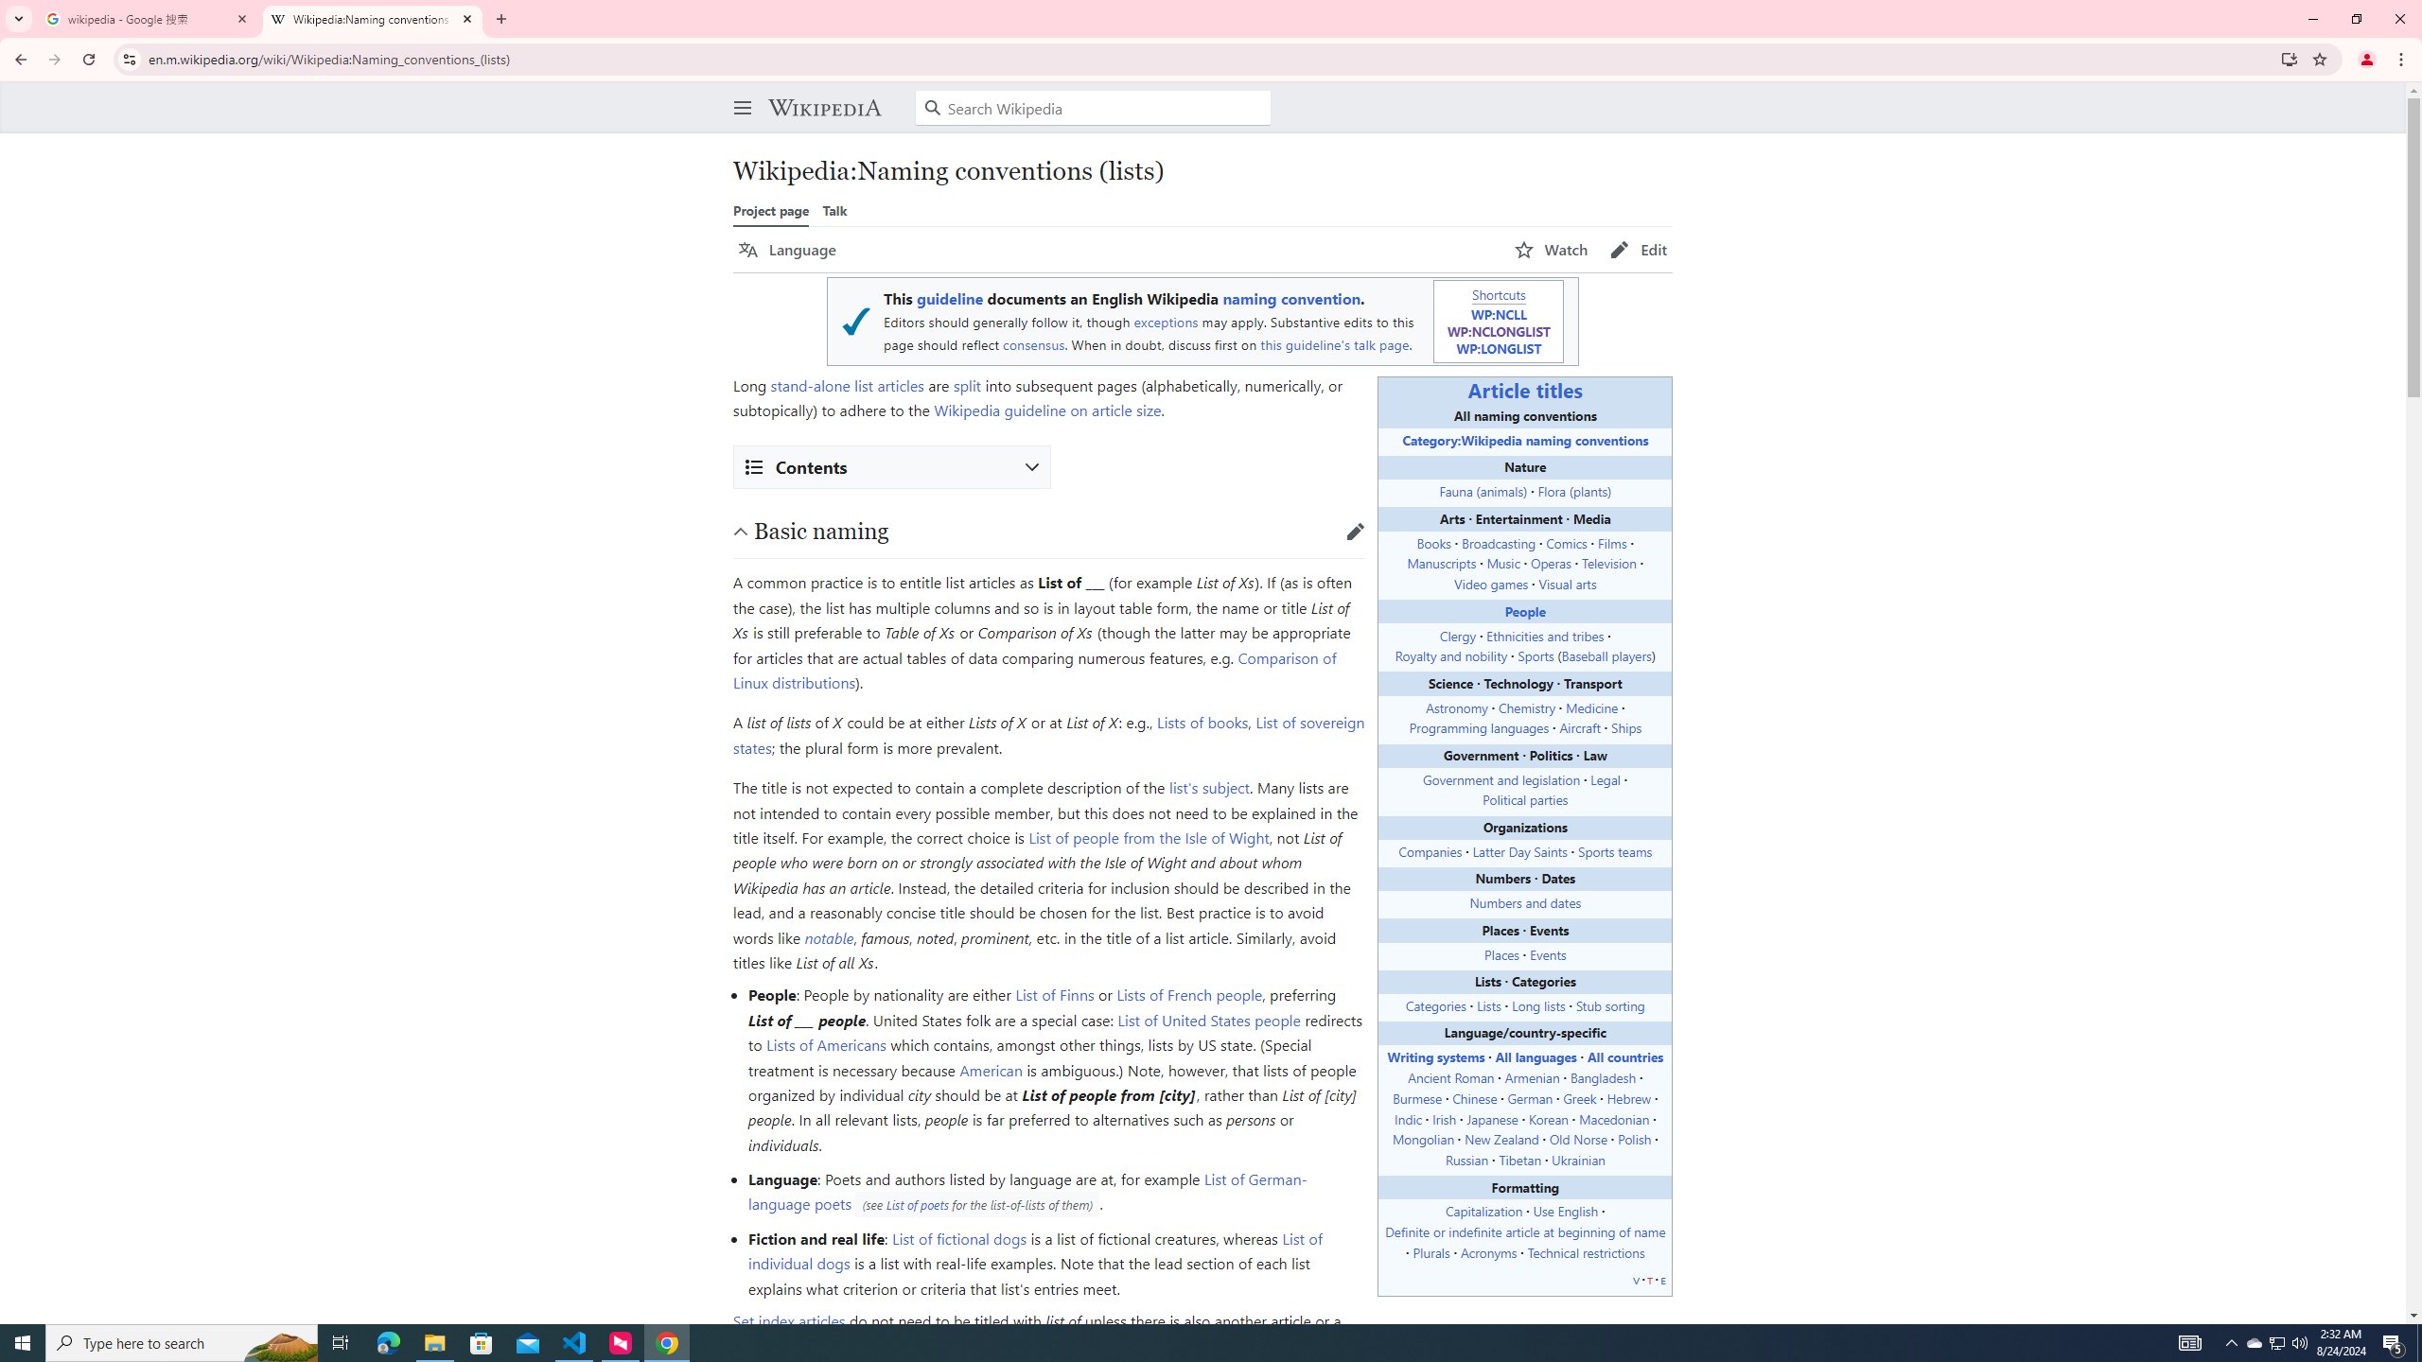 The image size is (2422, 1362). Describe the element at coordinates (1639, 250) in the screenshot. I see `AutomationID: page-actions-edit` at that location.